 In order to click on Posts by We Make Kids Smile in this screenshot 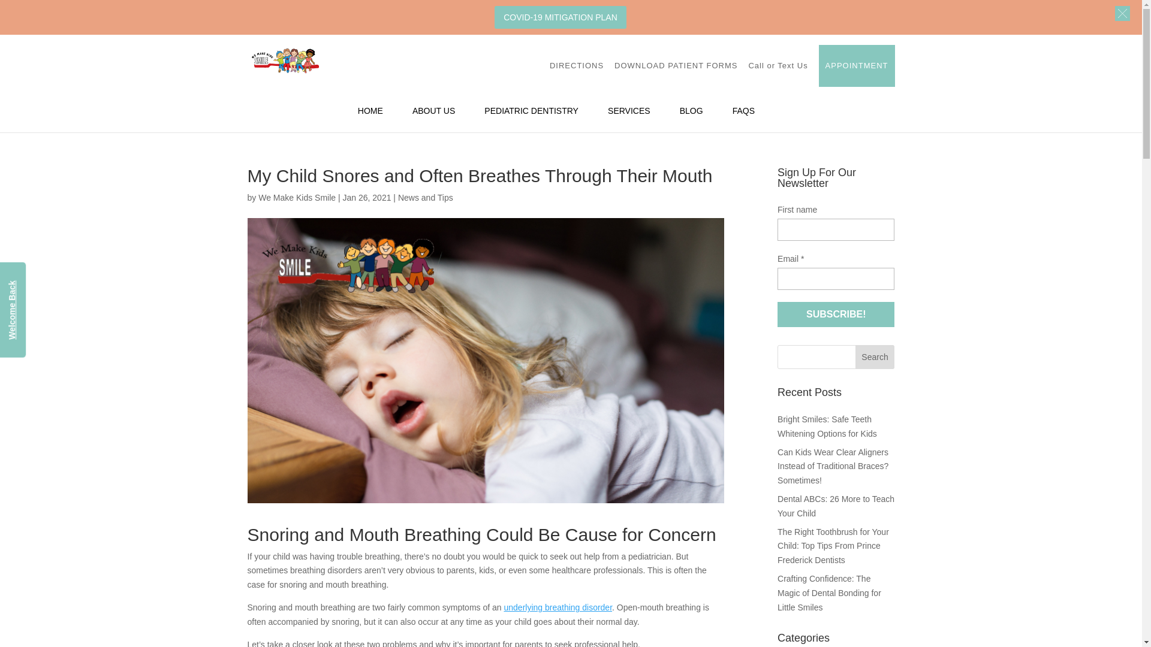, I will do `click(297, 198)`.